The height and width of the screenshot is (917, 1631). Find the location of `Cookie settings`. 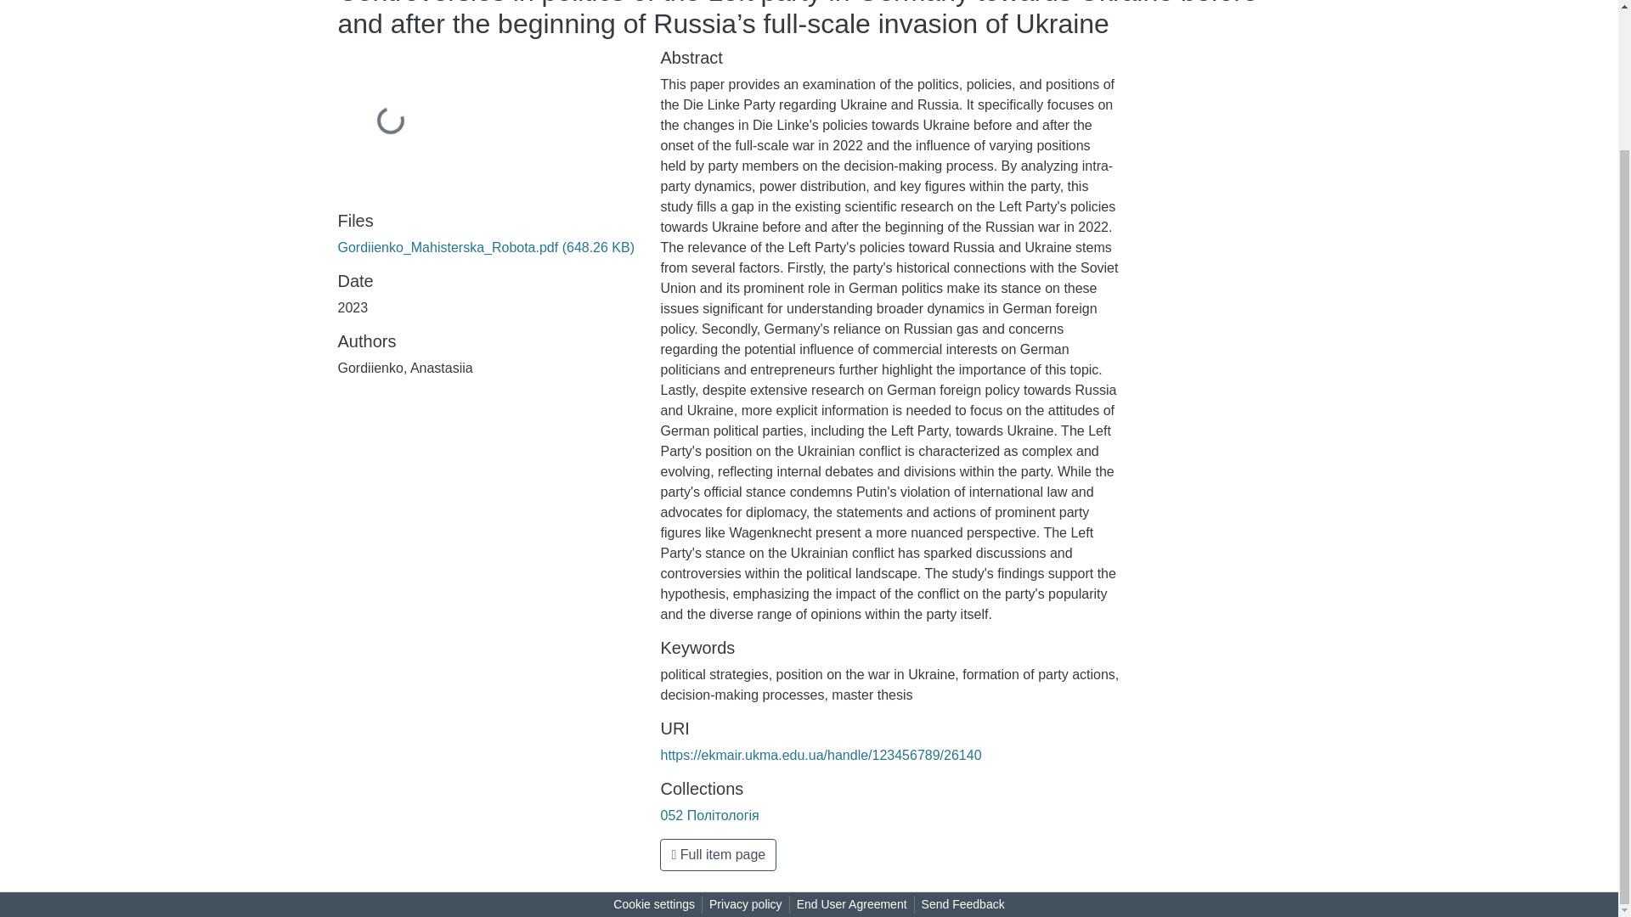

Cookie settings is located at coordinates (654, 904).